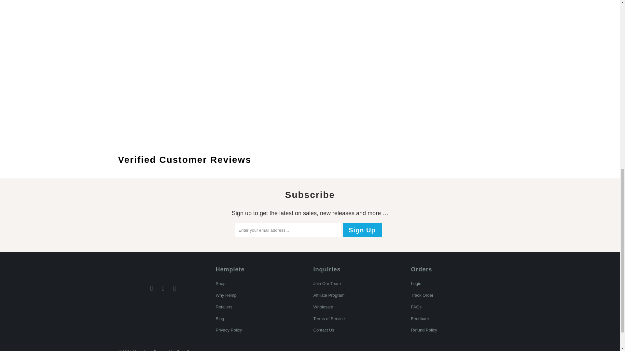 The image size is (625, 351). I want to click on Hemplete on Facebook, so click(152, 288).